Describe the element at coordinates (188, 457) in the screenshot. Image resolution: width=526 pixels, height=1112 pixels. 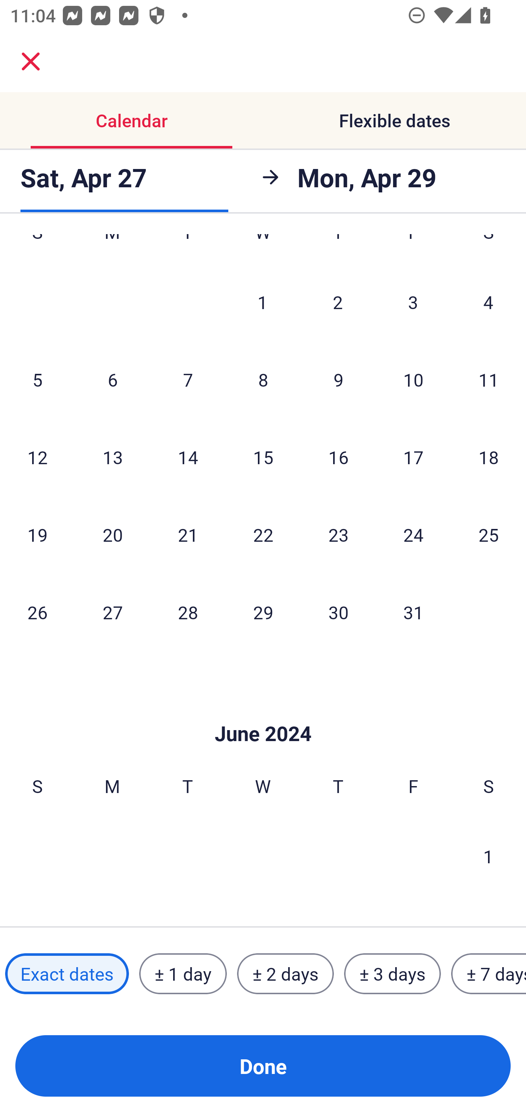
I see `14 Tuesday, May 14, 2024` at that location.